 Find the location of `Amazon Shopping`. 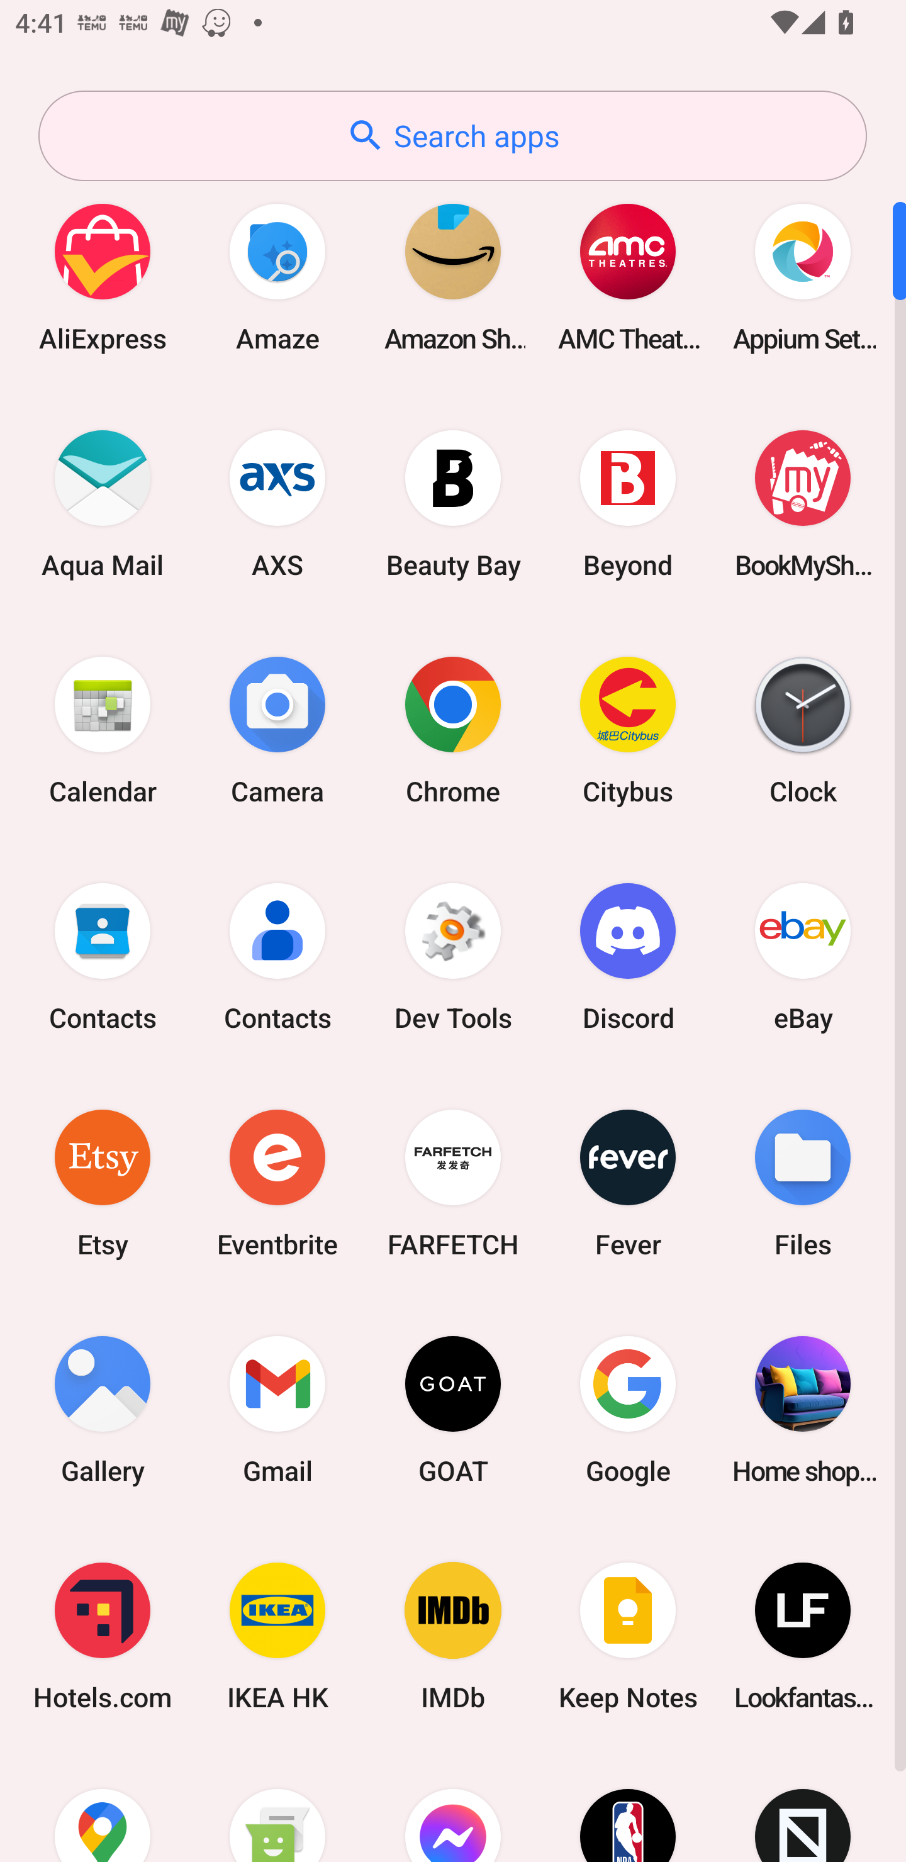

Amazon Shopping is located at coordinates (453, 277).